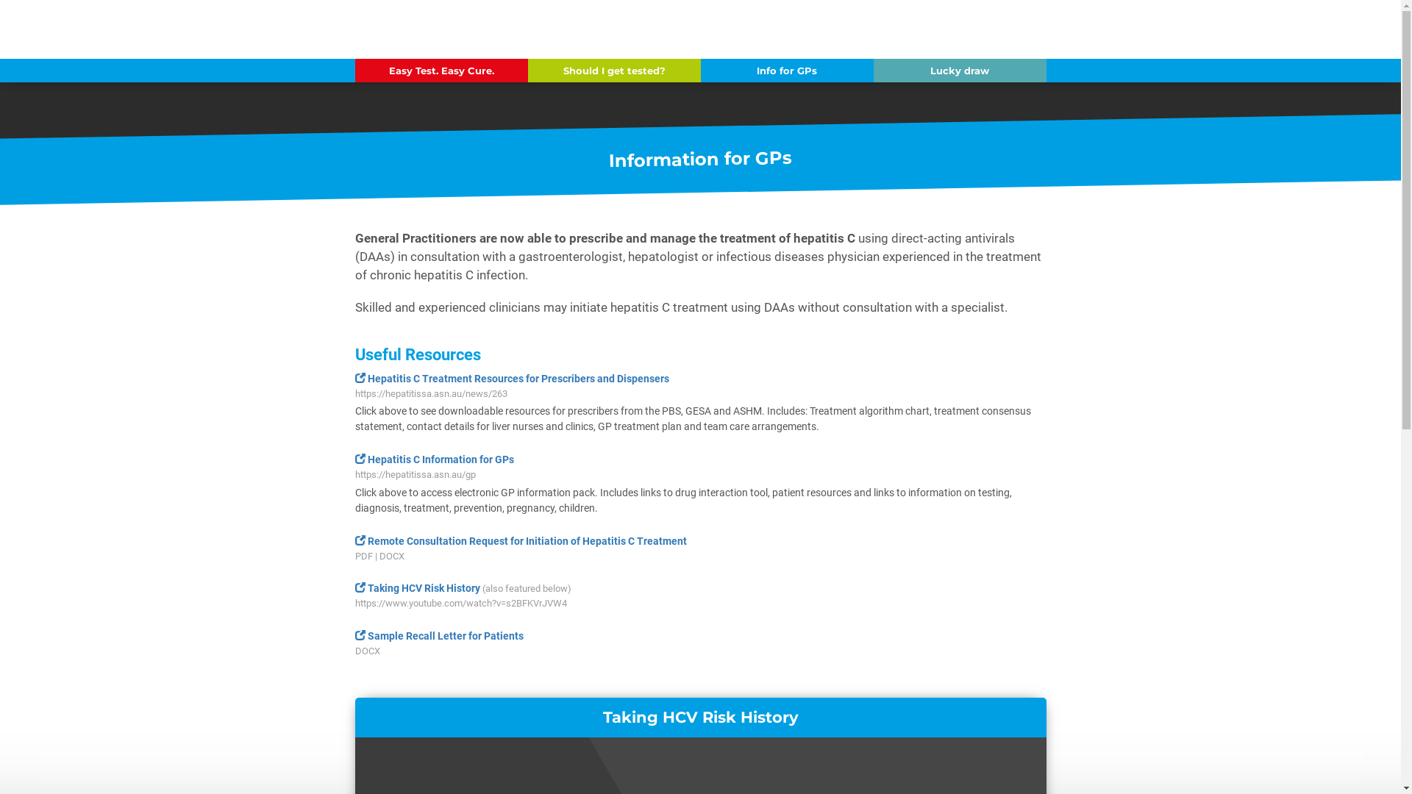 The height and width of the screenshot is (794, 1412). Describe the element at coordinates (435, 29) in the screenshot. I see `LiverBetterLife` at that location.